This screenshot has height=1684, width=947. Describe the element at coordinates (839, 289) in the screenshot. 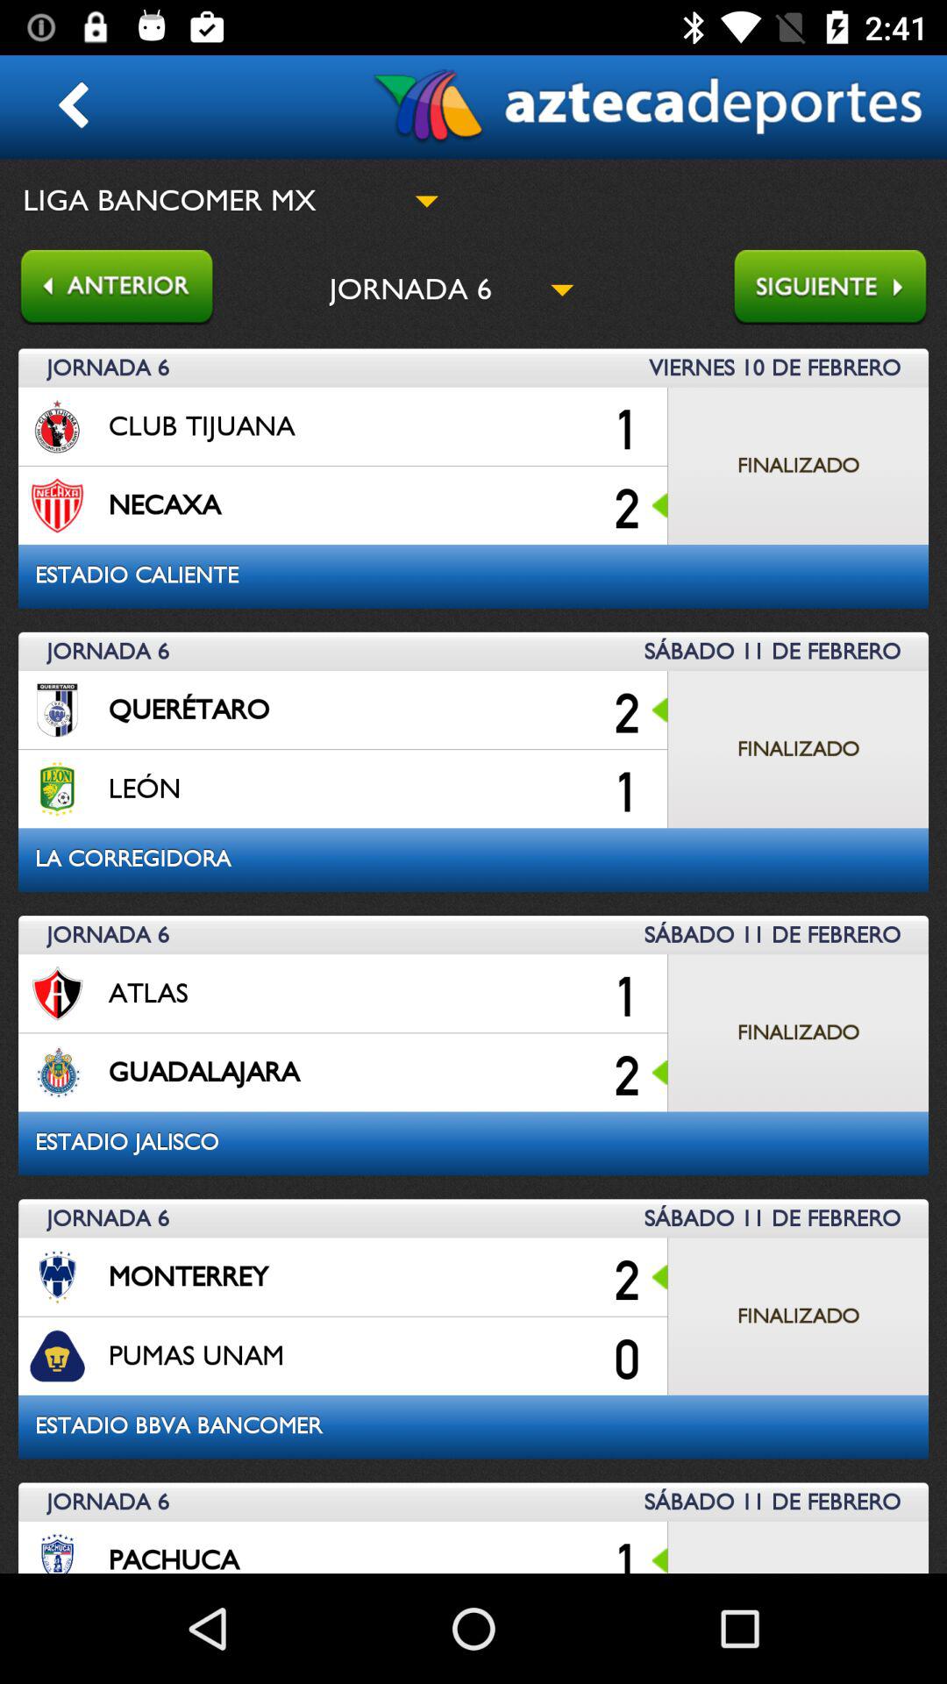

I see `forword` at that location.